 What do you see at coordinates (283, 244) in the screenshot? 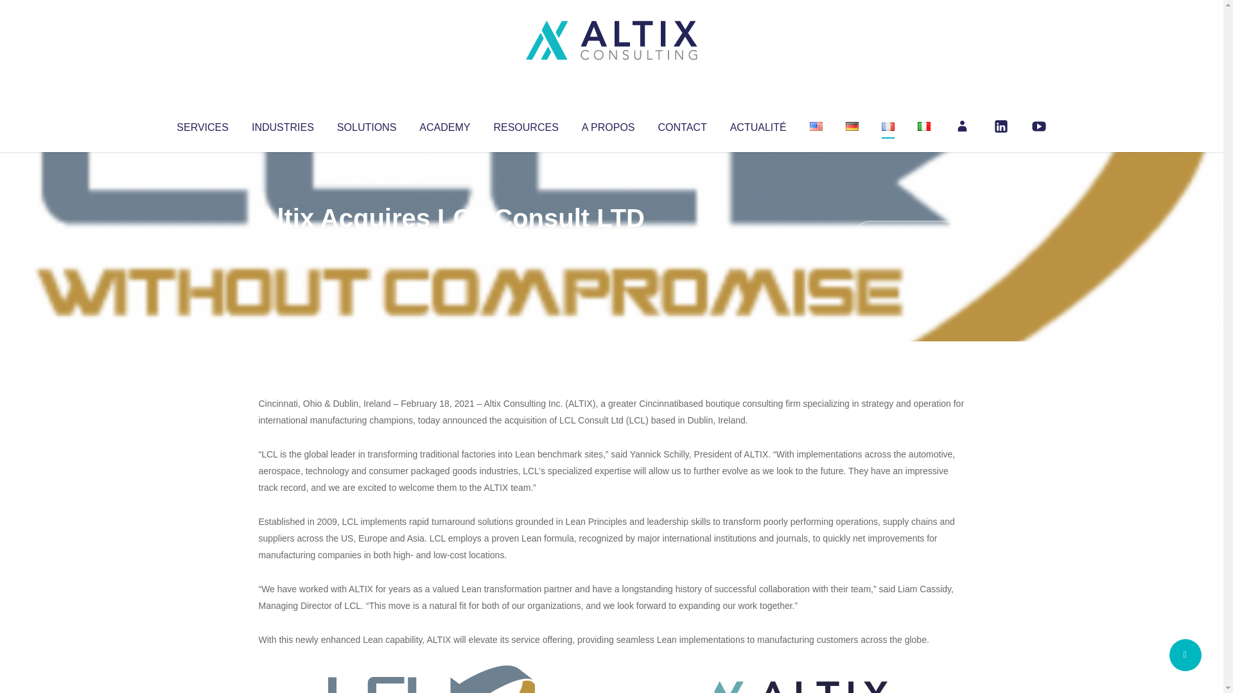
I see `Articles par Altix` at bounding box center [283, 244].